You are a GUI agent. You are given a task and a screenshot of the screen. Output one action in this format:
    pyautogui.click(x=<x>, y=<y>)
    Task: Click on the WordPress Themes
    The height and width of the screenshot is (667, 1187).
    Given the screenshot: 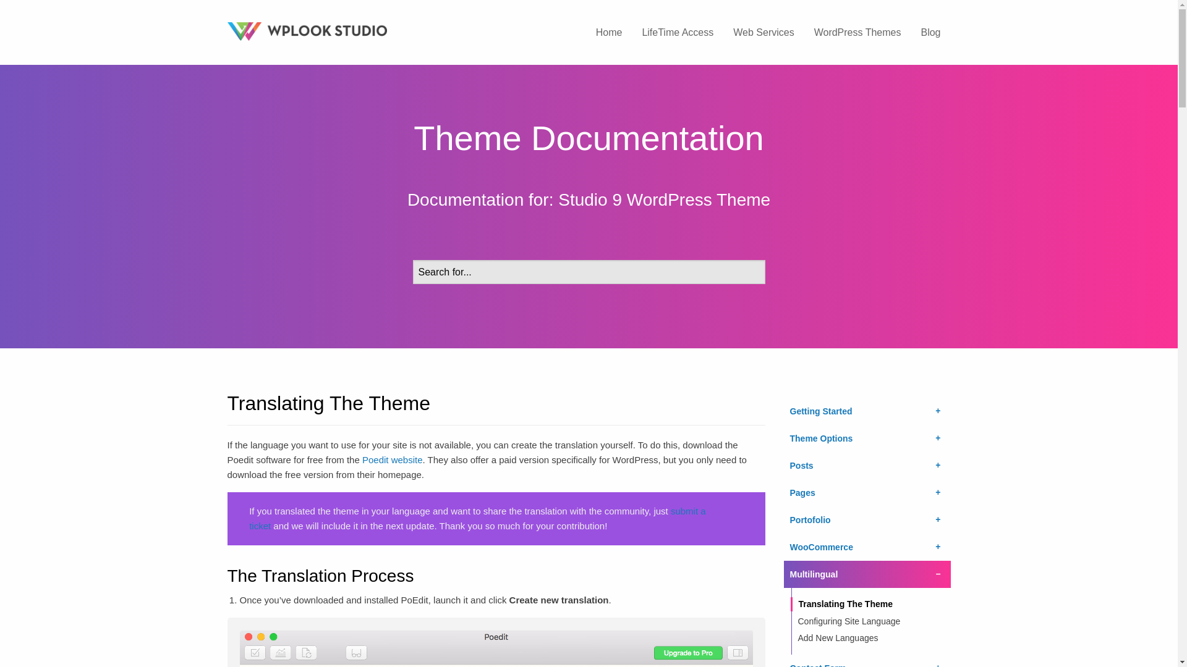 What is the action you would take?
    pyautogui.click(x=858, y=32)
    